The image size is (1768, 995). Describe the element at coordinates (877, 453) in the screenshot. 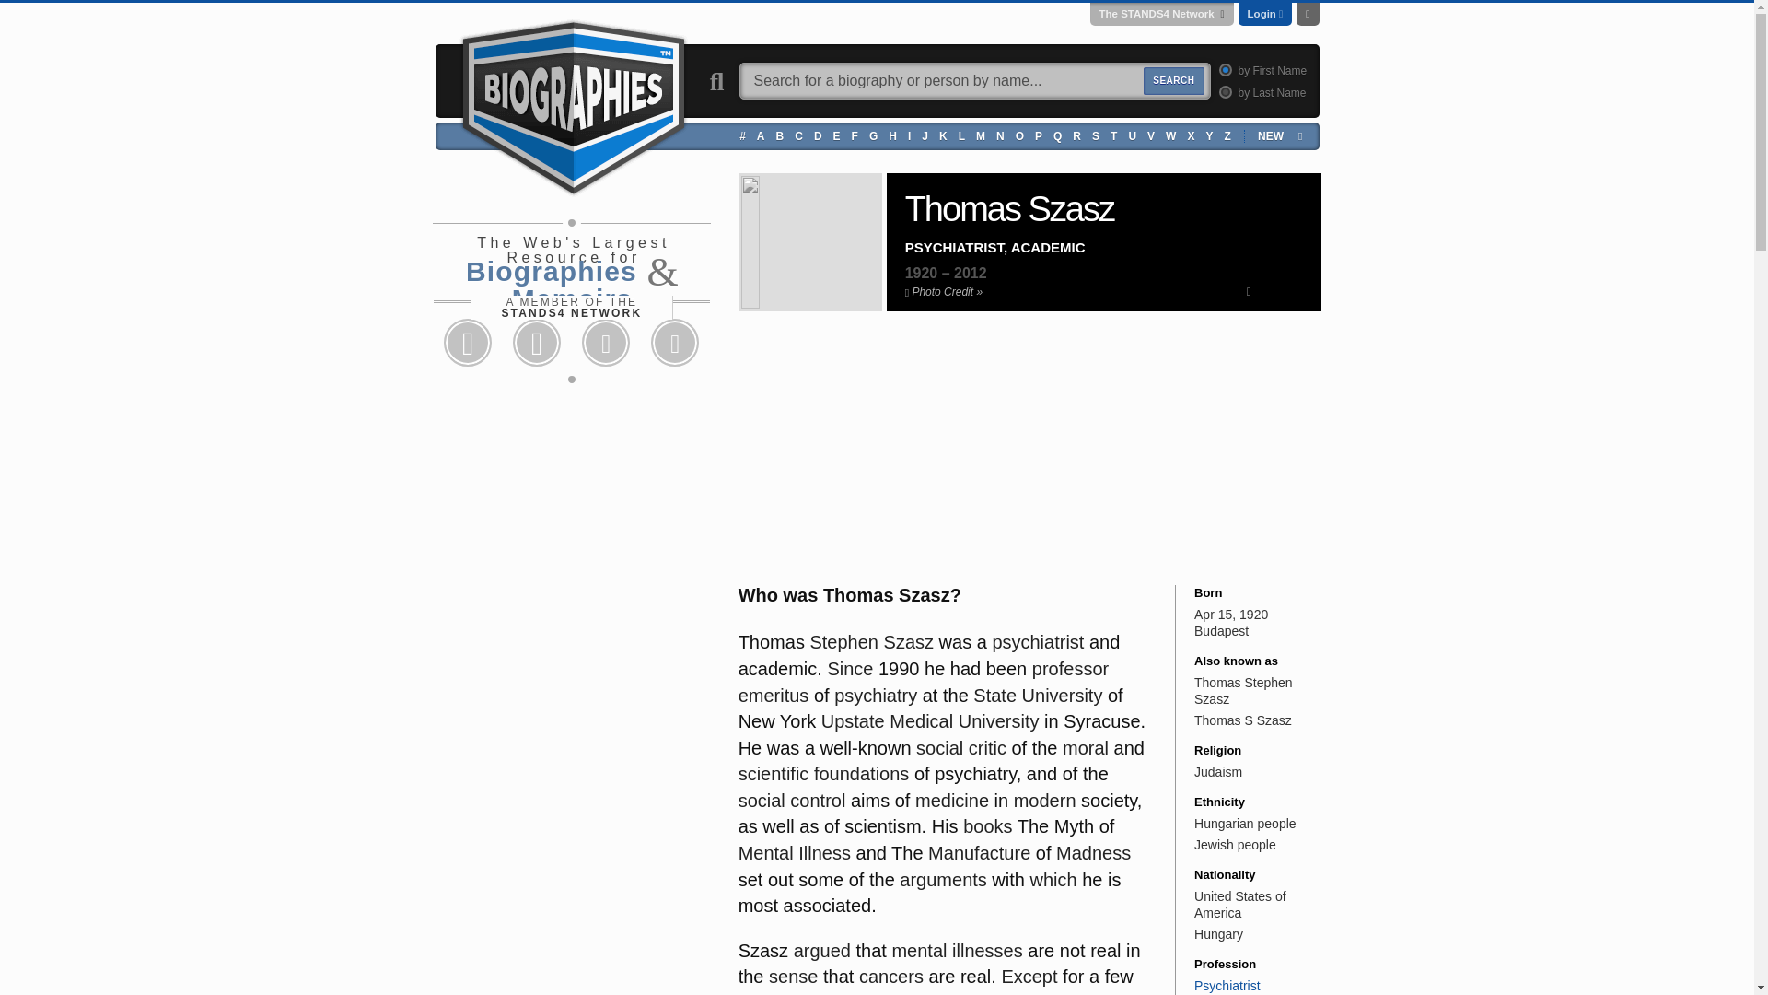

I see `Advertisement` at that location.